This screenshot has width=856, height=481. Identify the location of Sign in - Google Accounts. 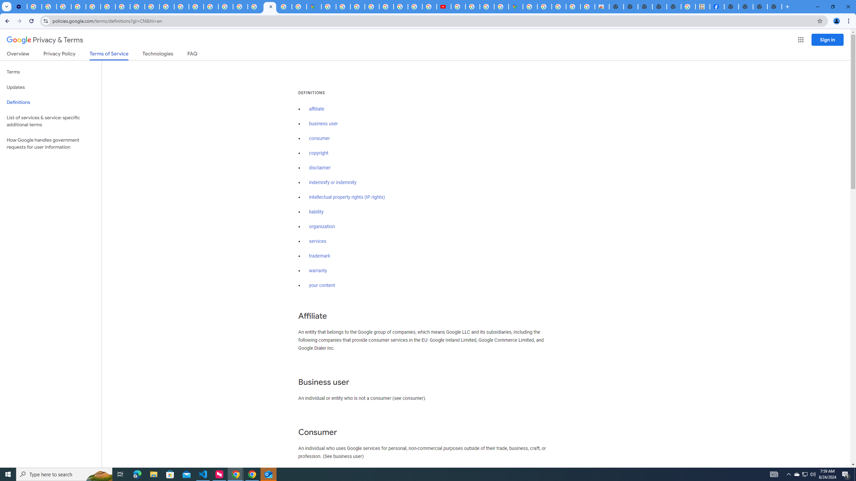
(328, 7).